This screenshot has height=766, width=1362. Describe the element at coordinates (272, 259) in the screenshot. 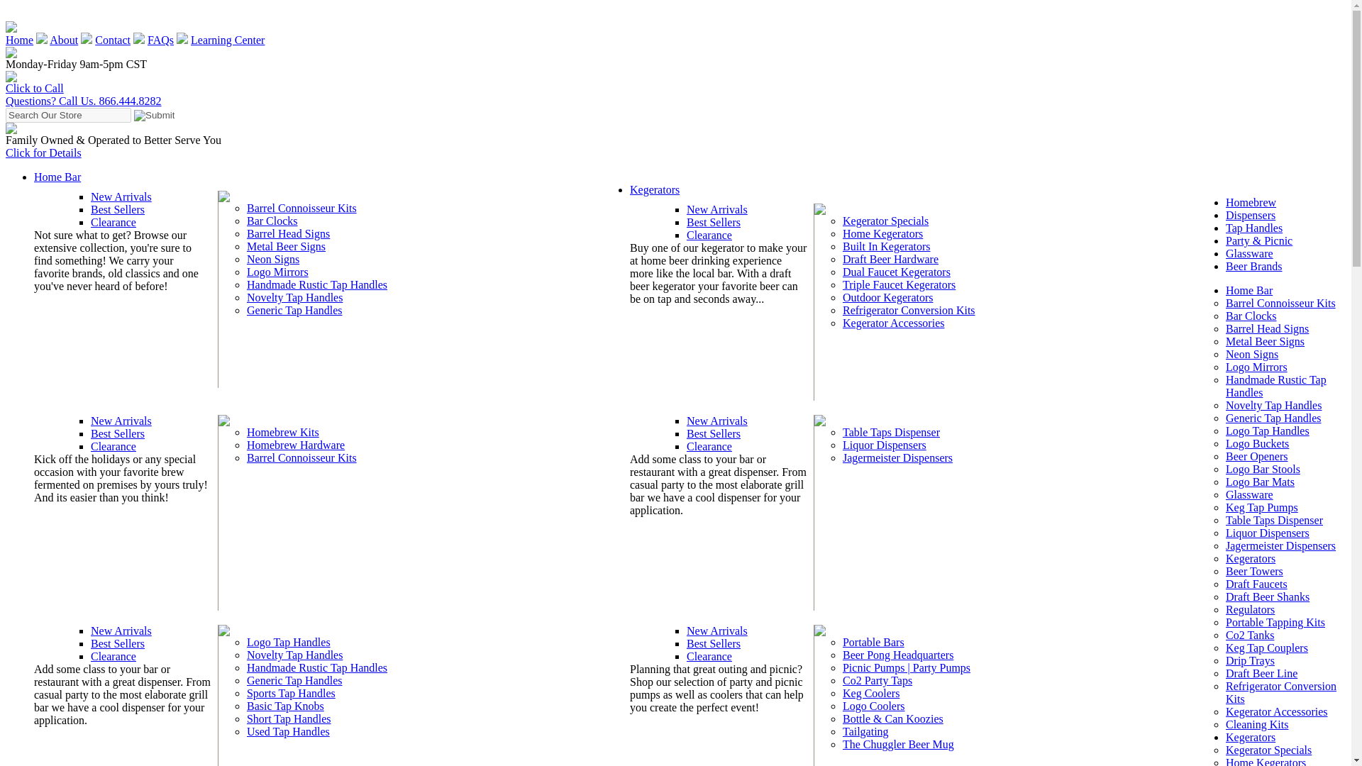

I see `Neon Signs` at that location.